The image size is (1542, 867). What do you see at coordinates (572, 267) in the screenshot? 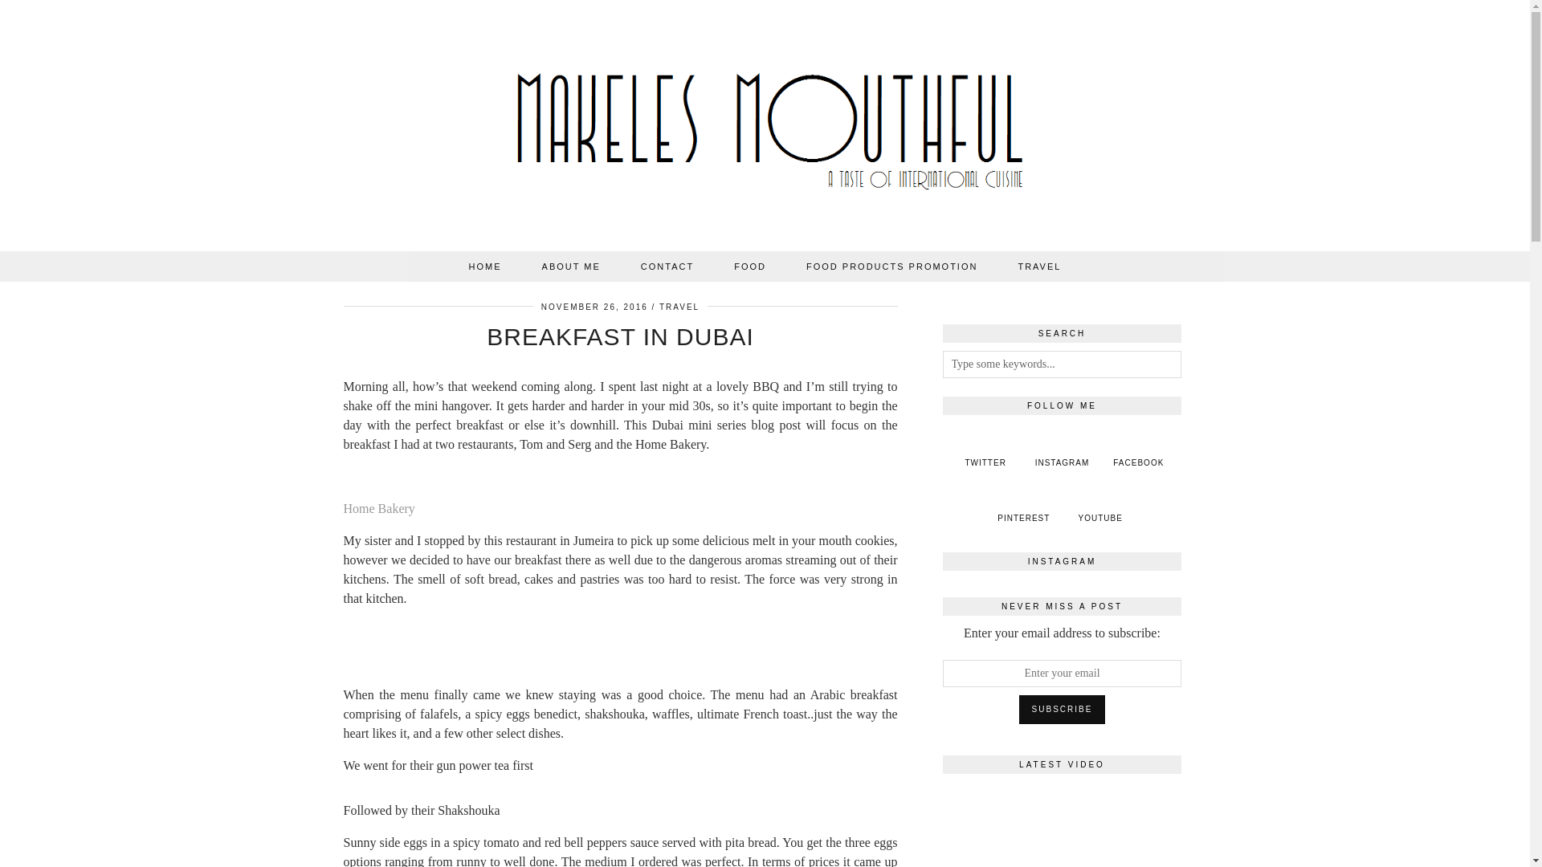
I see `ABOUT ME` at bounding box center [572, 267].